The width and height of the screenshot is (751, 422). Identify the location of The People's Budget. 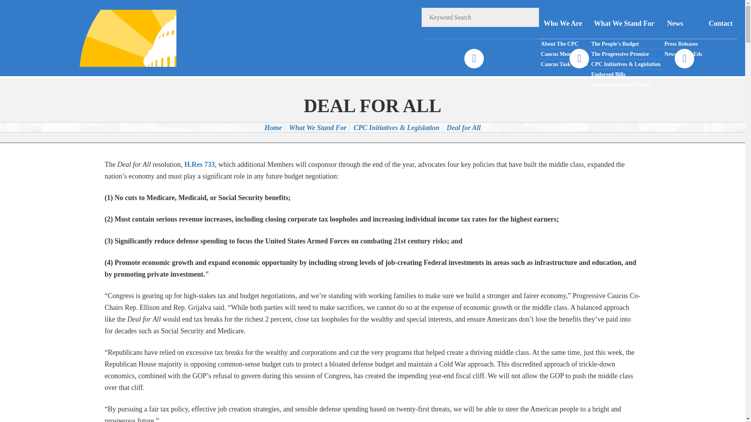
(626, 44).